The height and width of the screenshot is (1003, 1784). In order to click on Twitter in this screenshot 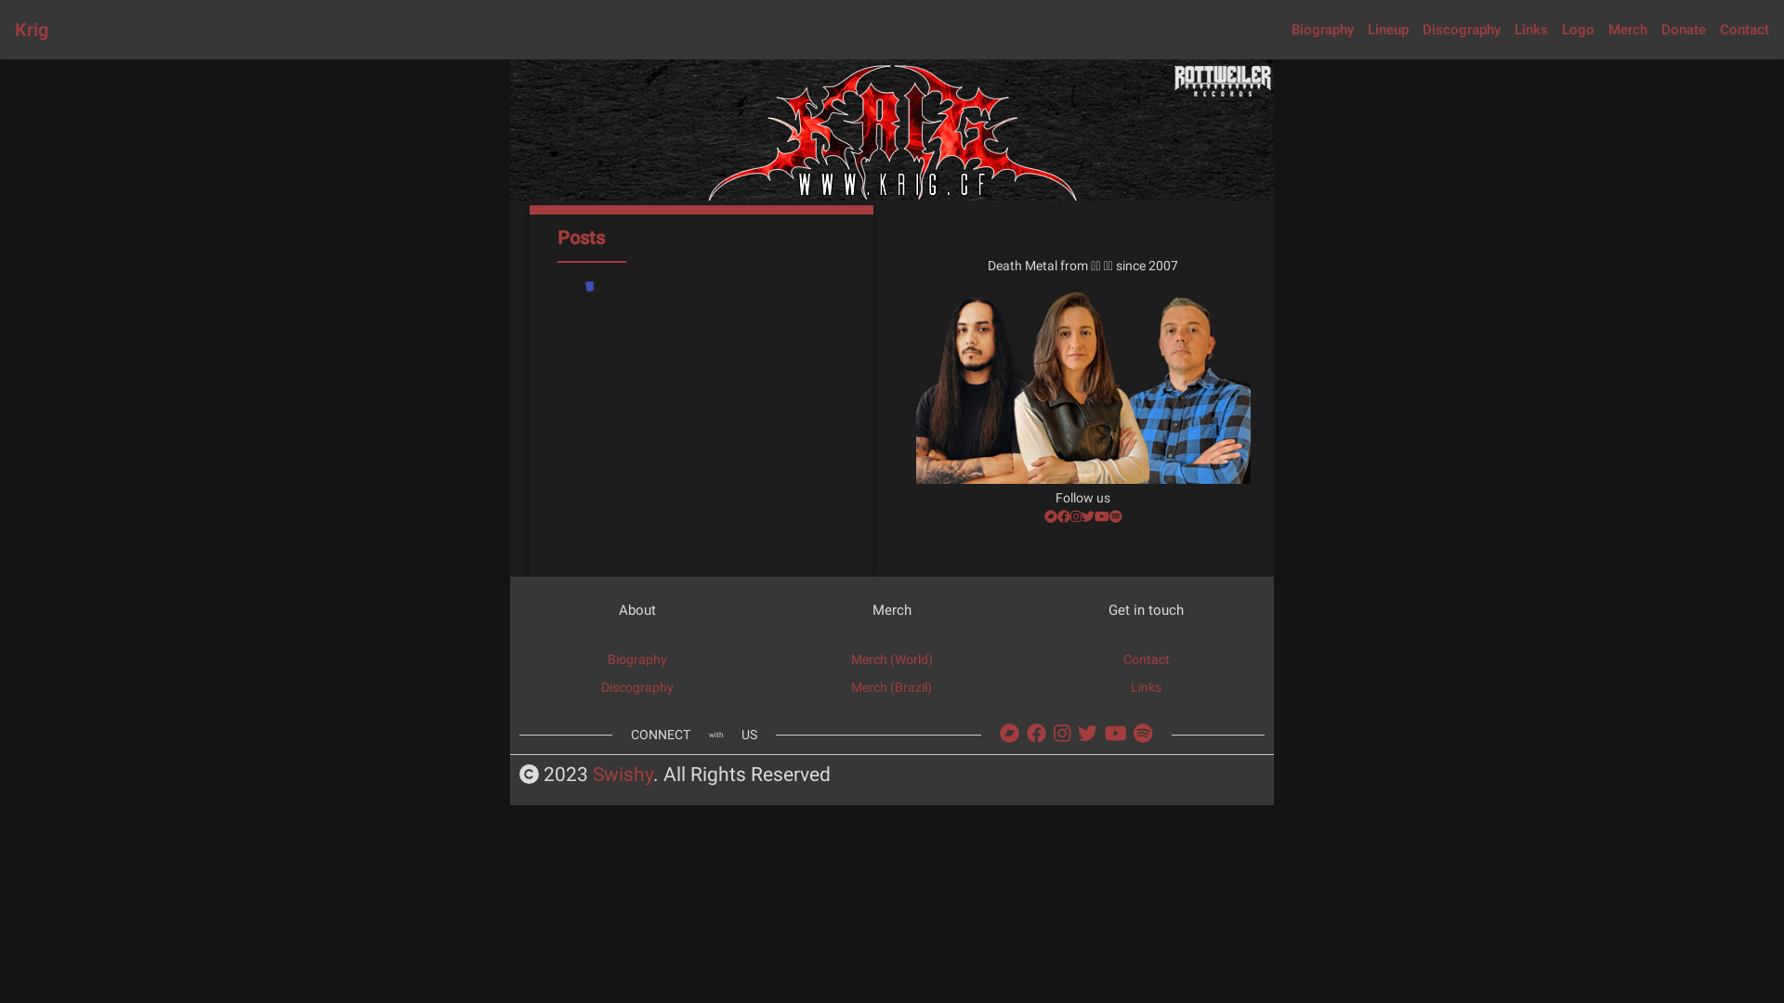, I will do `click(1087, 734)`.